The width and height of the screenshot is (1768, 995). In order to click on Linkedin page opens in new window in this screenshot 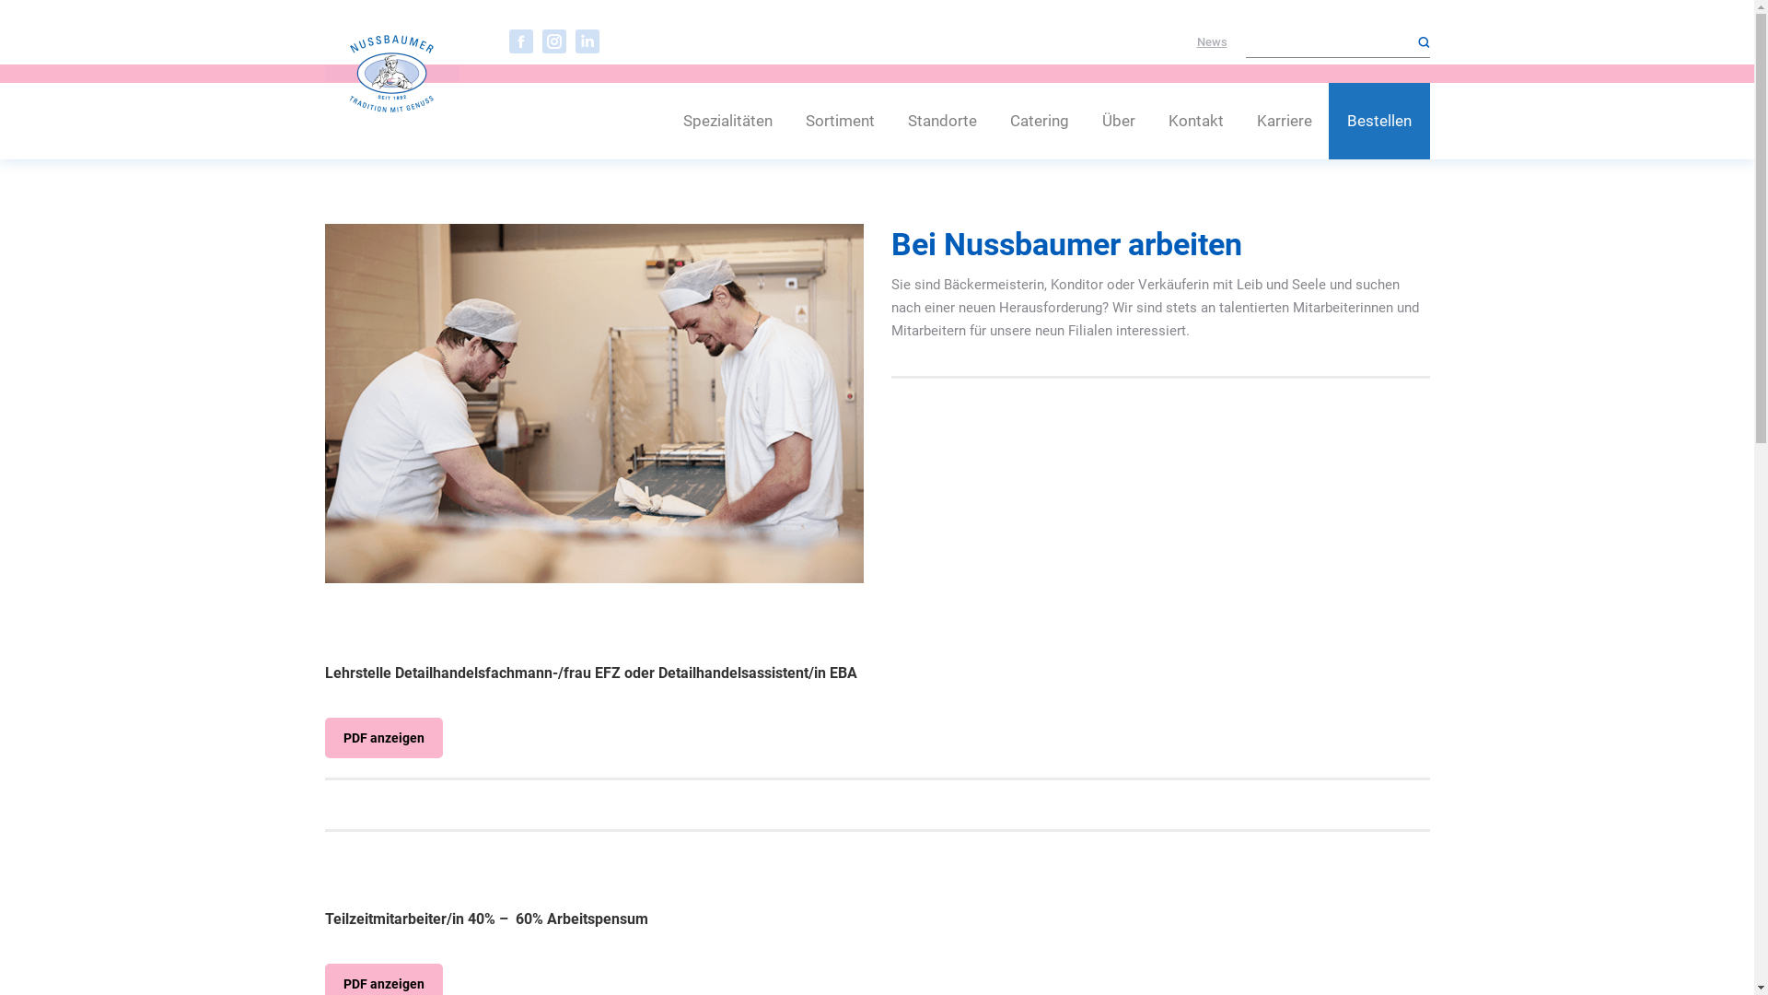, I will do `click(587, 41)`.